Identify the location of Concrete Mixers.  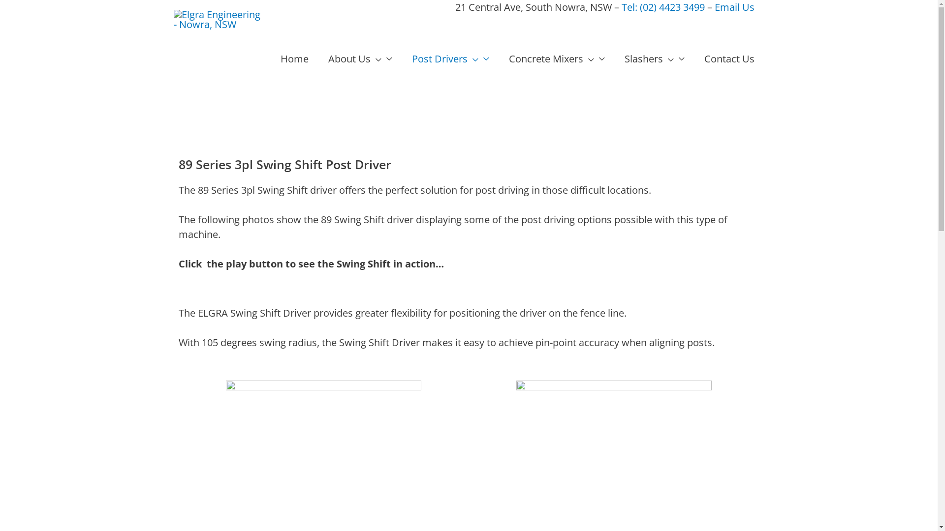
(557, 59).